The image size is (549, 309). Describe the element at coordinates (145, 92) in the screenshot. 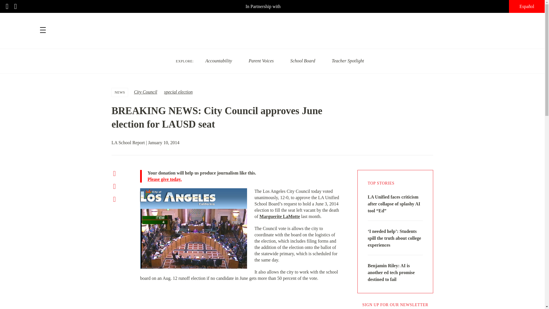

I see `City Council` at that location.